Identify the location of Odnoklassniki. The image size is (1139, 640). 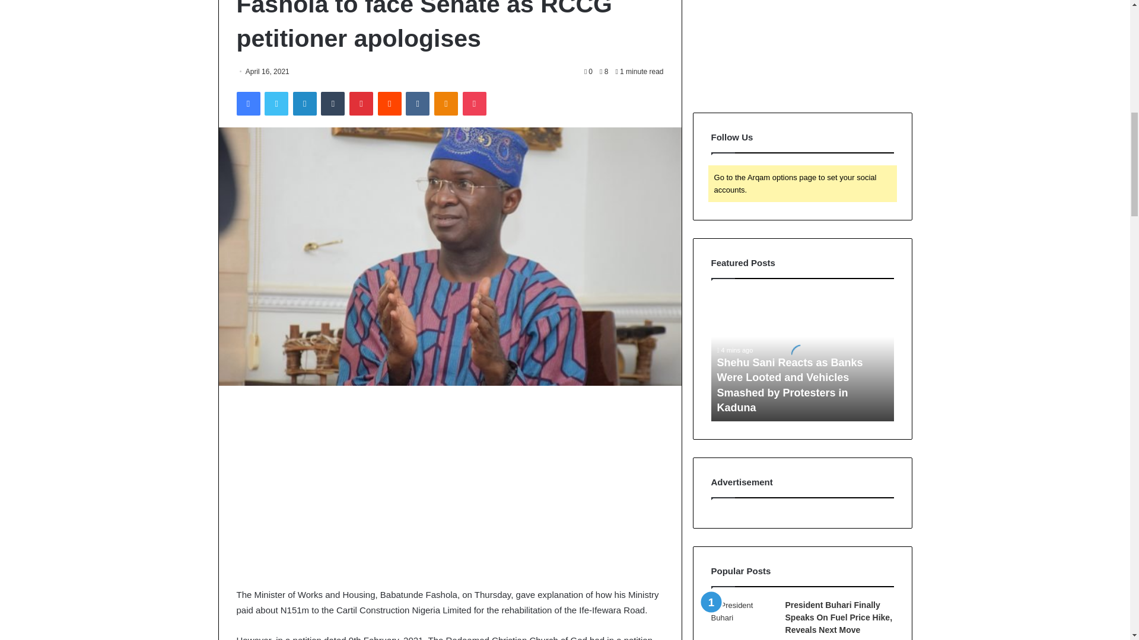
(446, 104).